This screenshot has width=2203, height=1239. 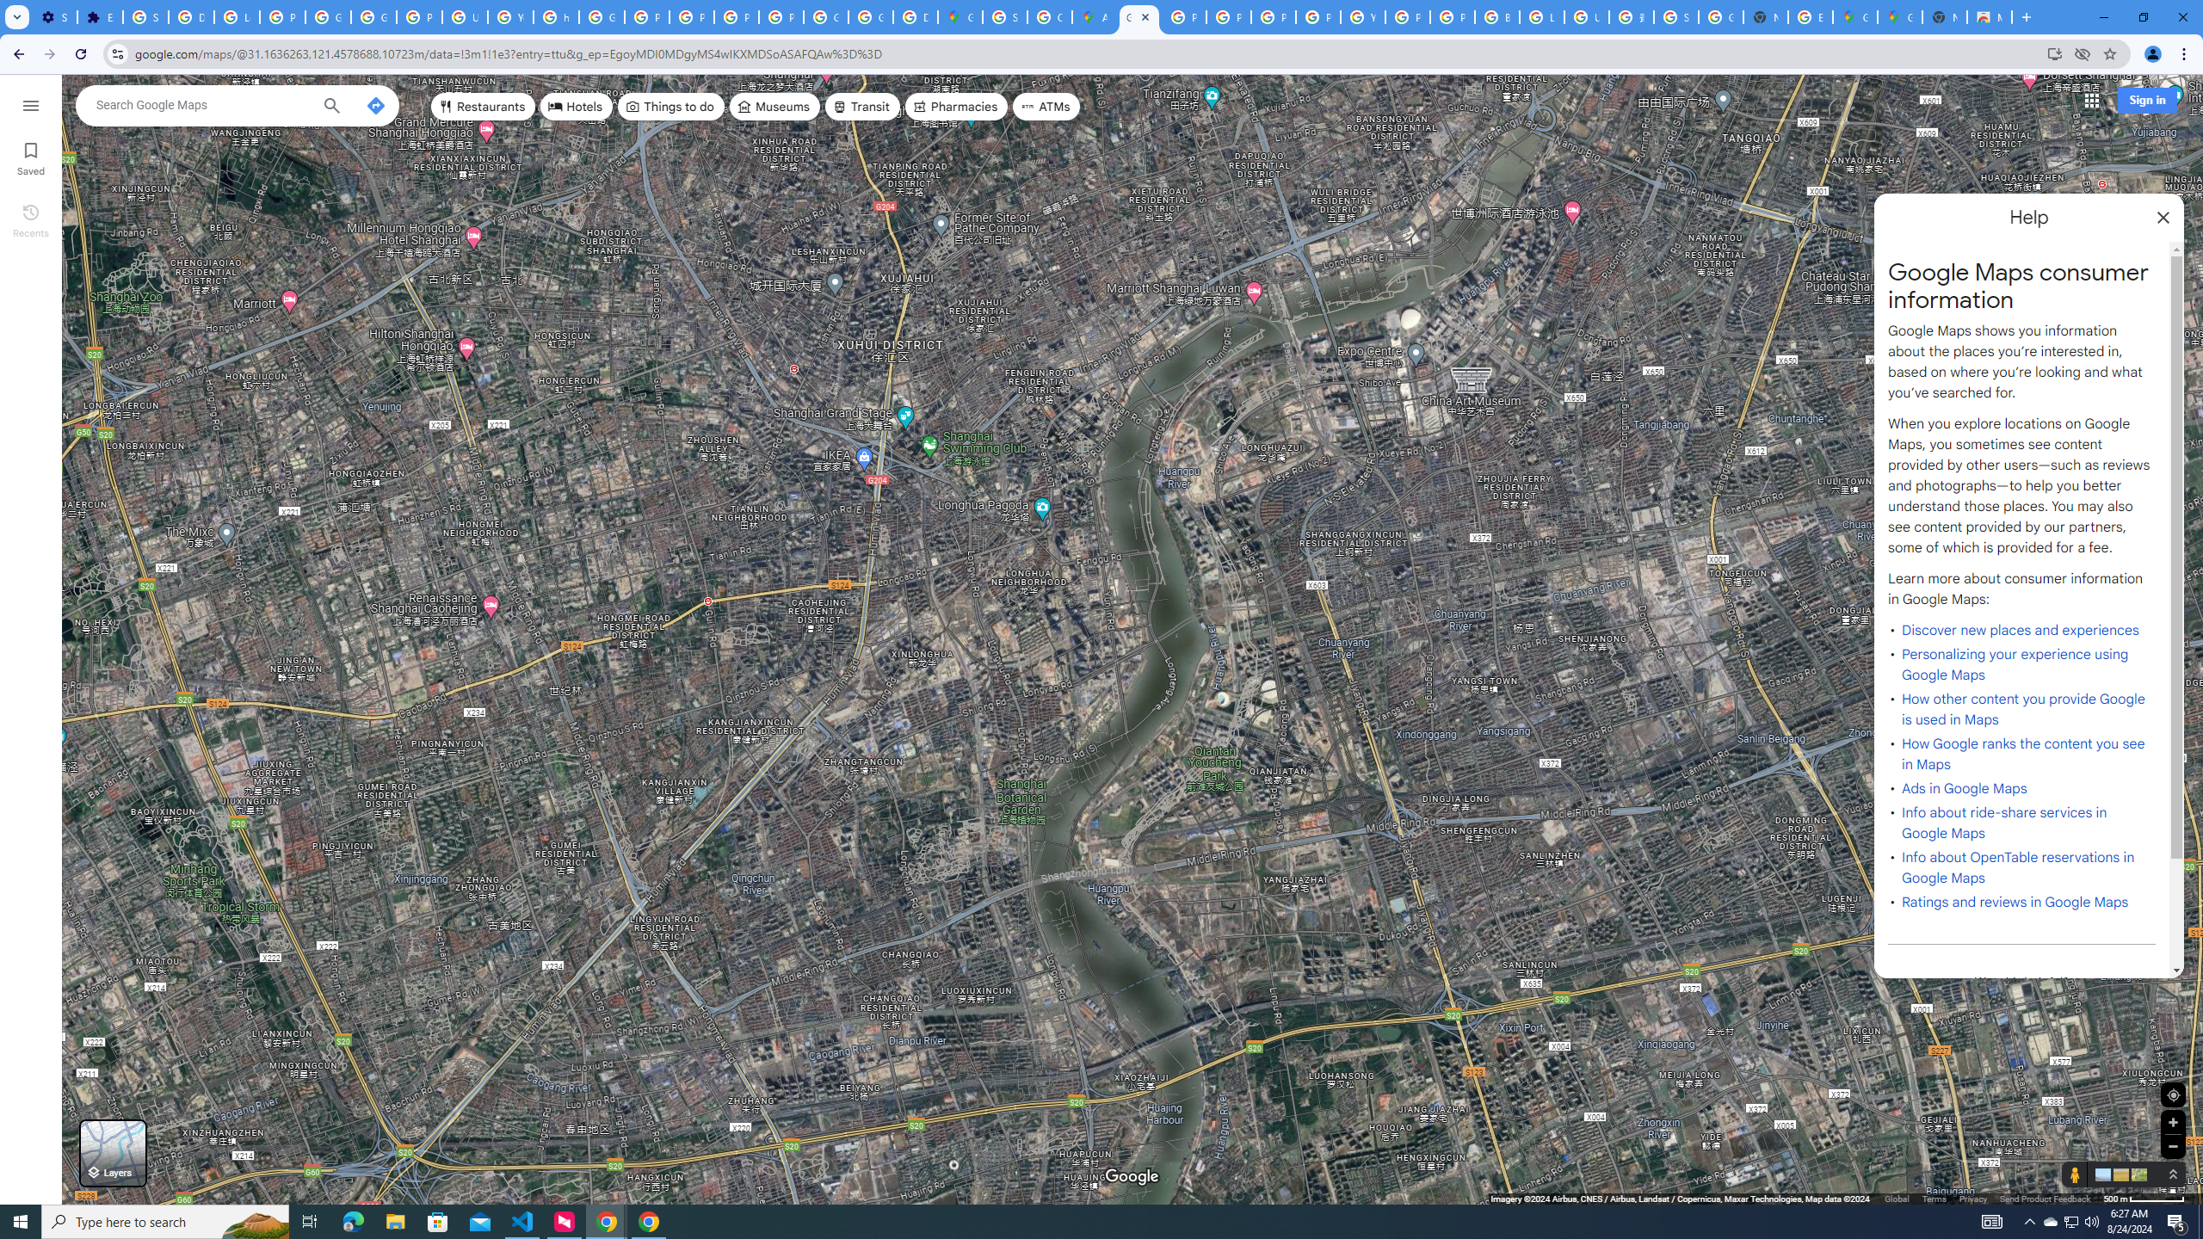 What do you see at coordinates (2020, 630) in the screenshot?
I see `Discover new places and experiences` at bounding box center [2020, 630].